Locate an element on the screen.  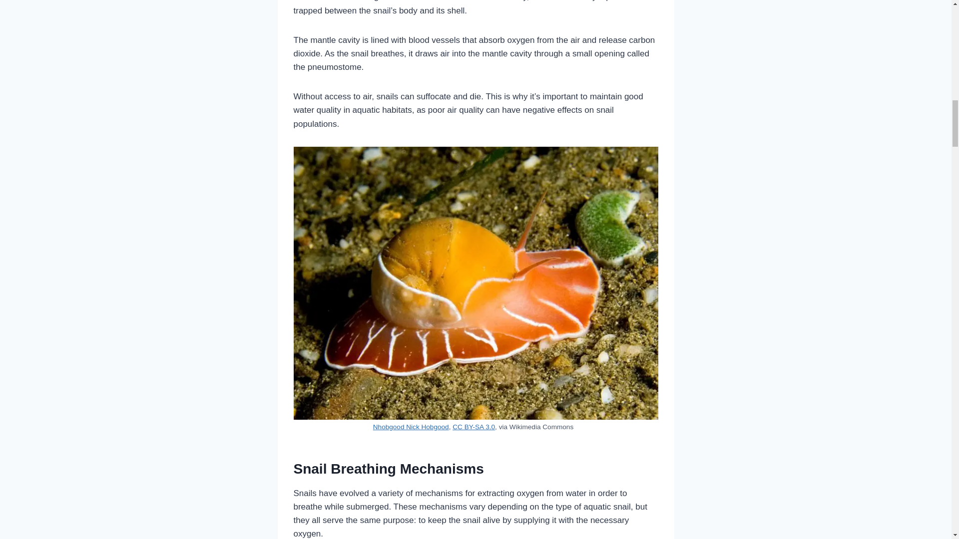
CC BY-SA 3.0 is located at coordinates (474, 426).